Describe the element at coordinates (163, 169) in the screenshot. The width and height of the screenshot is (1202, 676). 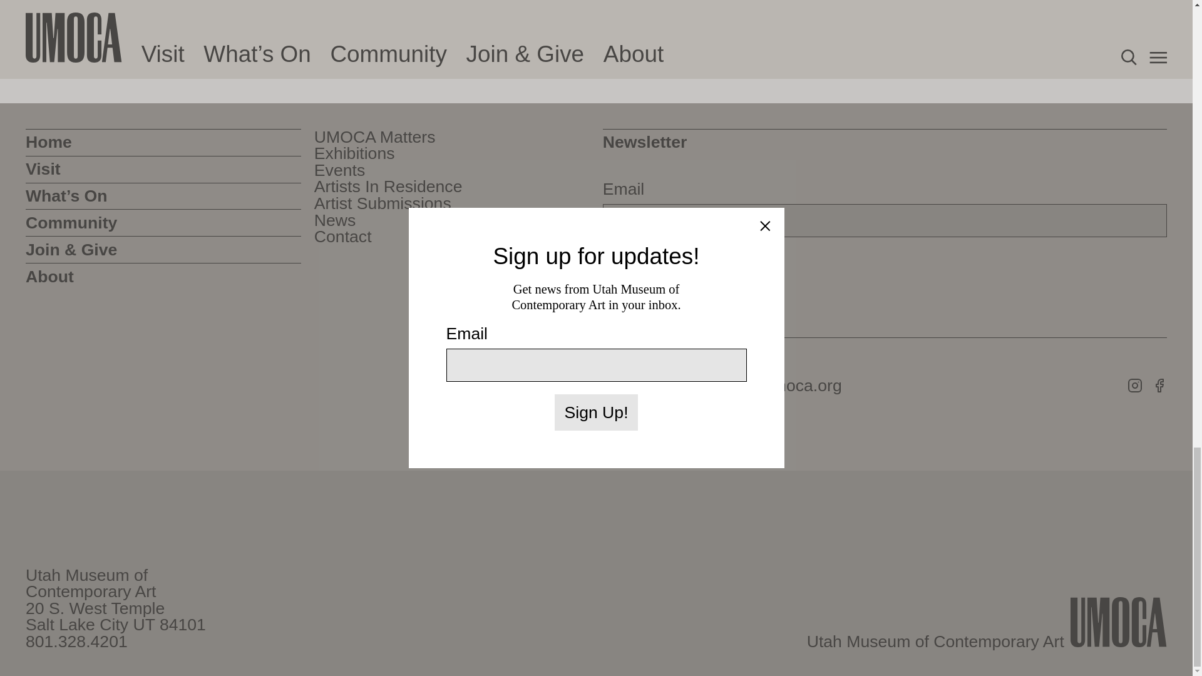
I see `Visit` at that location.